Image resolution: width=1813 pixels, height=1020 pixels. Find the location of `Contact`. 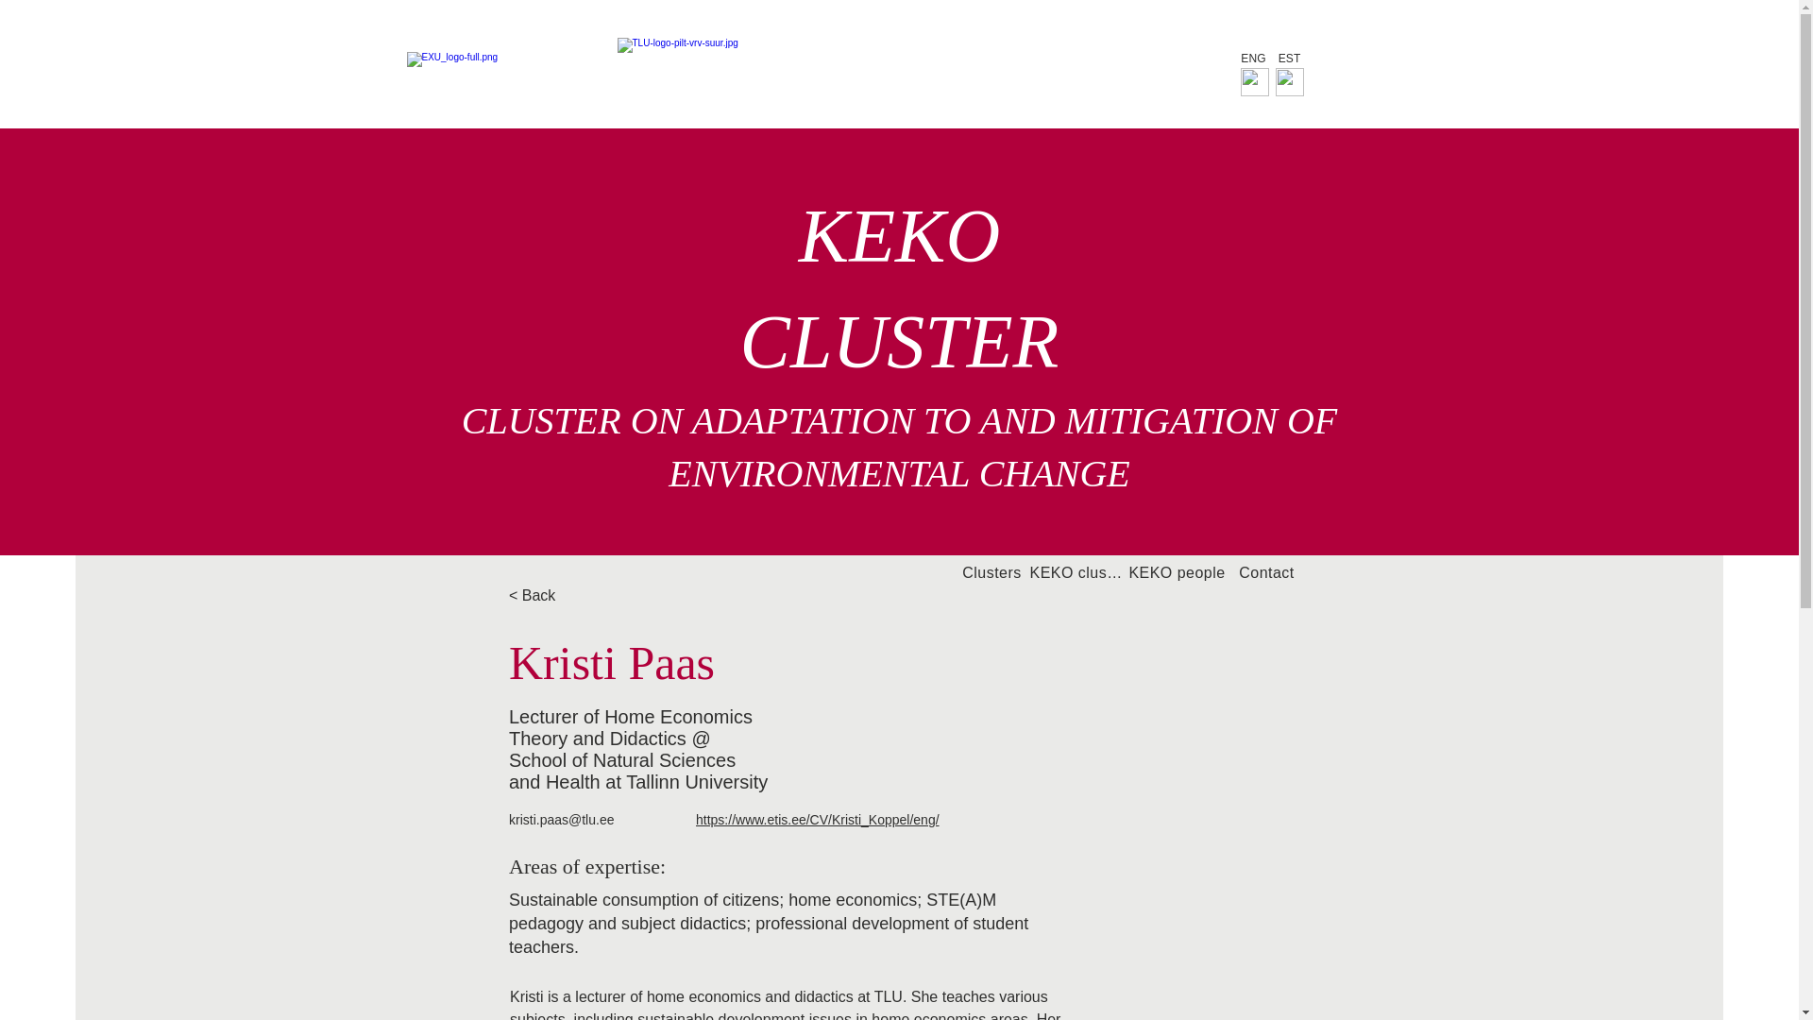

Contact is located at coordinates (1267, 572).